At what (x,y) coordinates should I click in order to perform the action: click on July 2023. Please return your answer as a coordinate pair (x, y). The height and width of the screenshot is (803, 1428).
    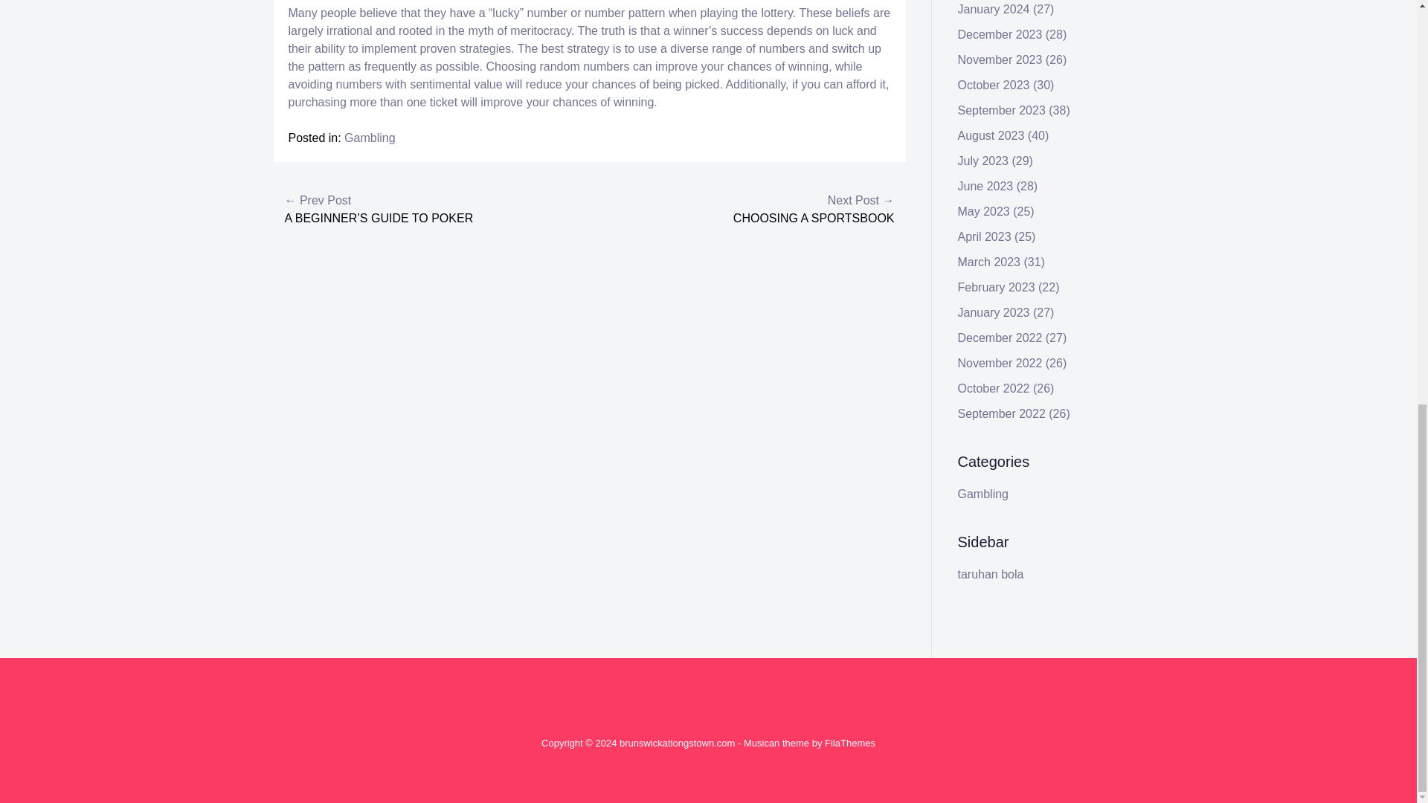
    Looking at the image, I should click on (983, 161).